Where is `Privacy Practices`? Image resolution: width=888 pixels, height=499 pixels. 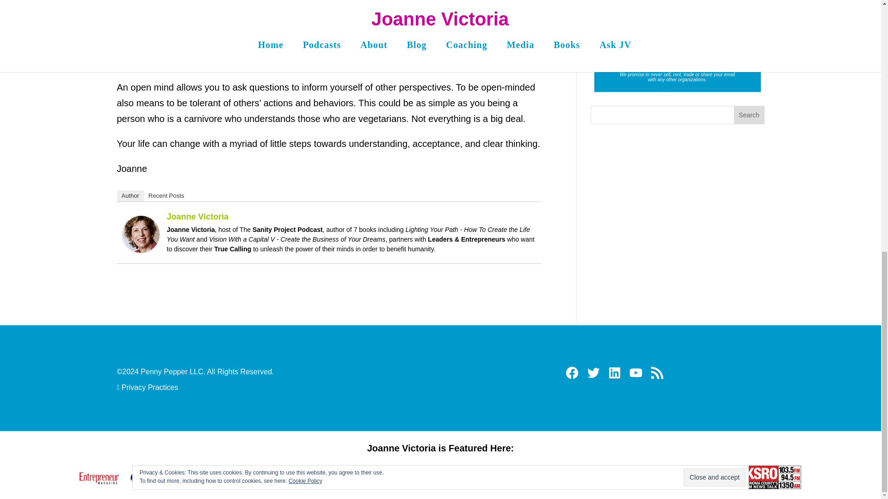
Privacy Practices is located at coordinates (148, 387).